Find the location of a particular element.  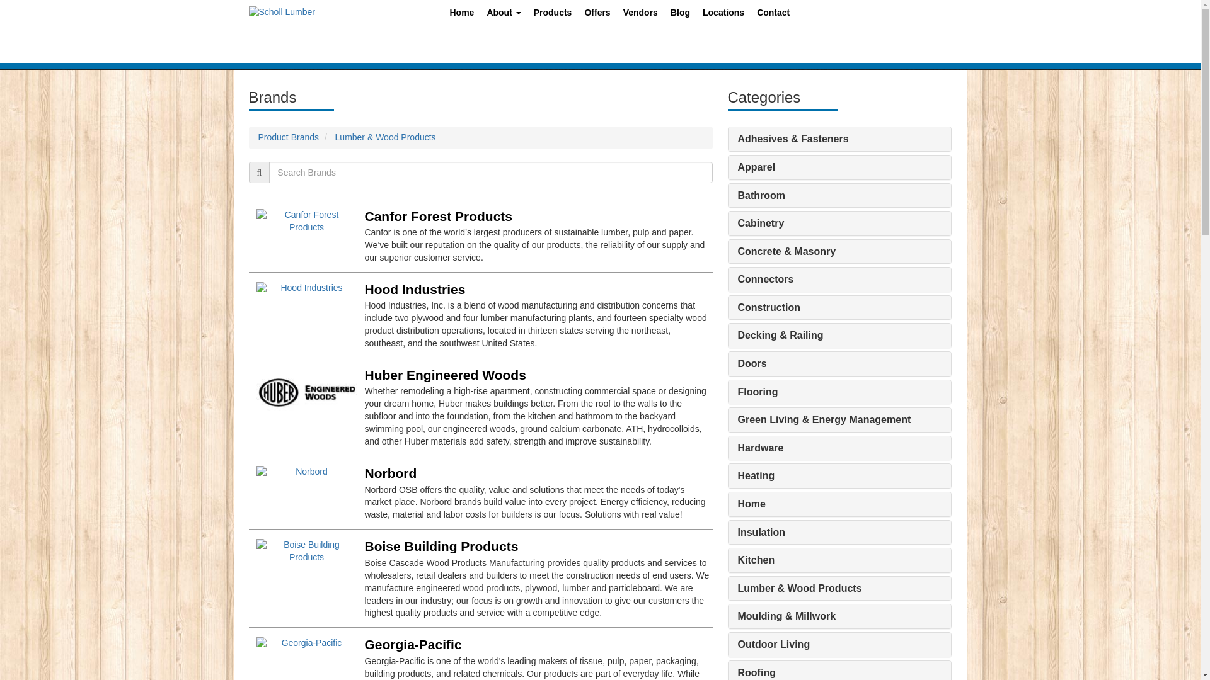

Canfor Forest Products is located at coordinates (437, 216).